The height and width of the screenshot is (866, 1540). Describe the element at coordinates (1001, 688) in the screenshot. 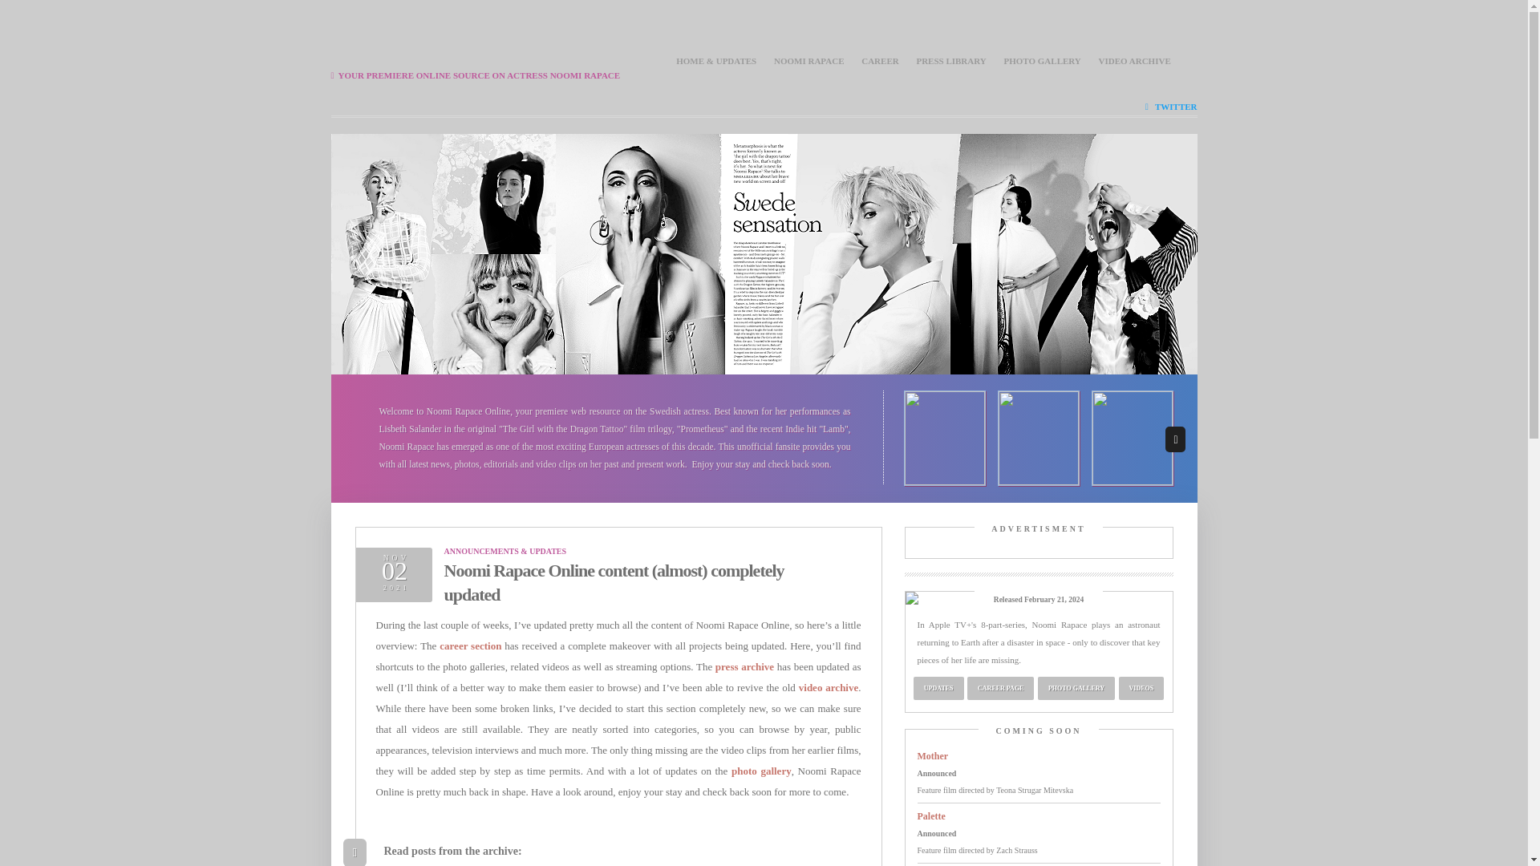

I see `CAREER PAGE` at that location.